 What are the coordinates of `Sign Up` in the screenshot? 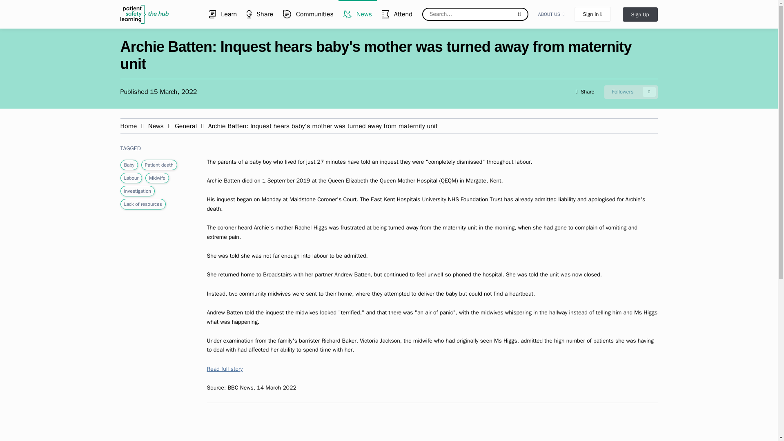 It's located at (551, 14).